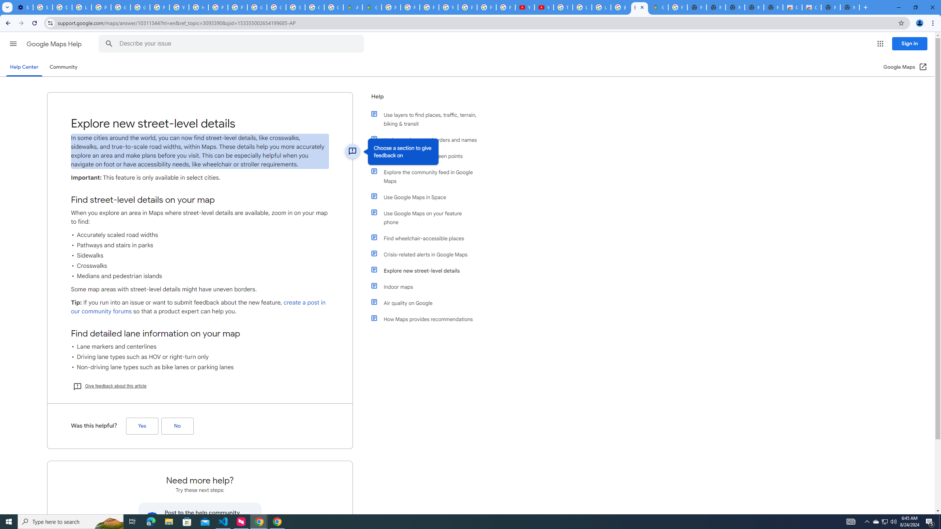 This screenshot has height=529, width=941. What do you see at coordinates (427, 255) in the screenshot?
I see `Crisis-related alerts in Google Maps` at bounding box center [427, 255].